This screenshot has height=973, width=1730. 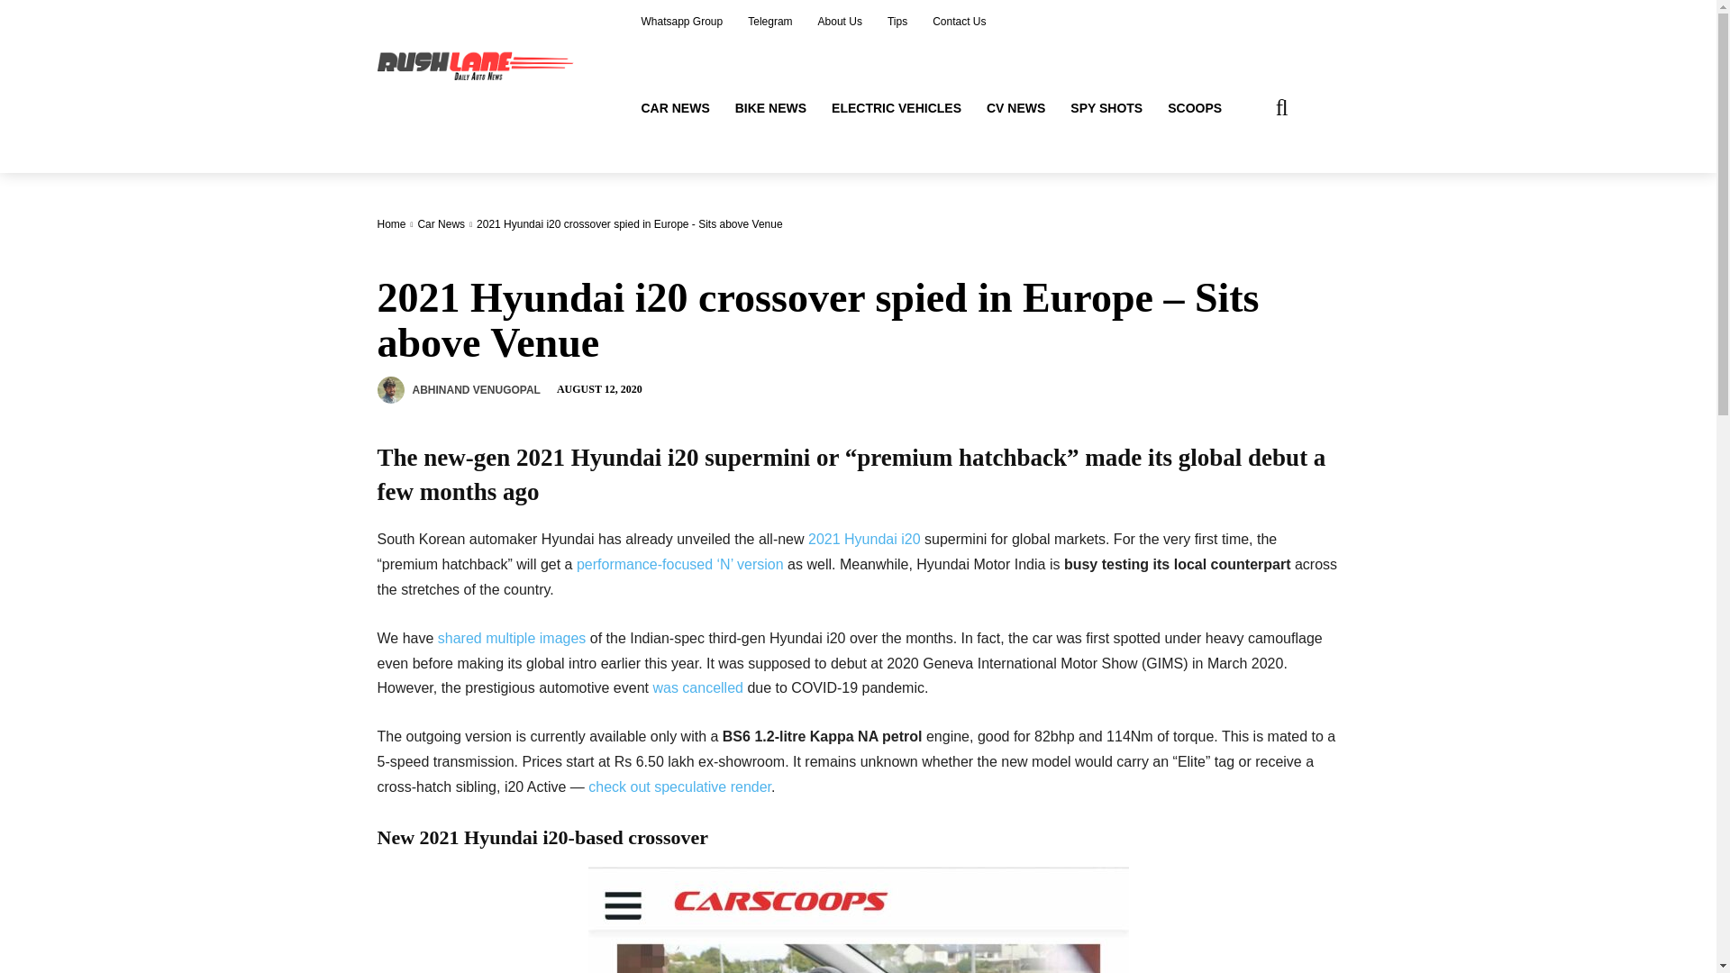 What do you see at coordinates (478, 64) in the screenshot?
I see `rushlane logo` at bounding box center [478, 64].